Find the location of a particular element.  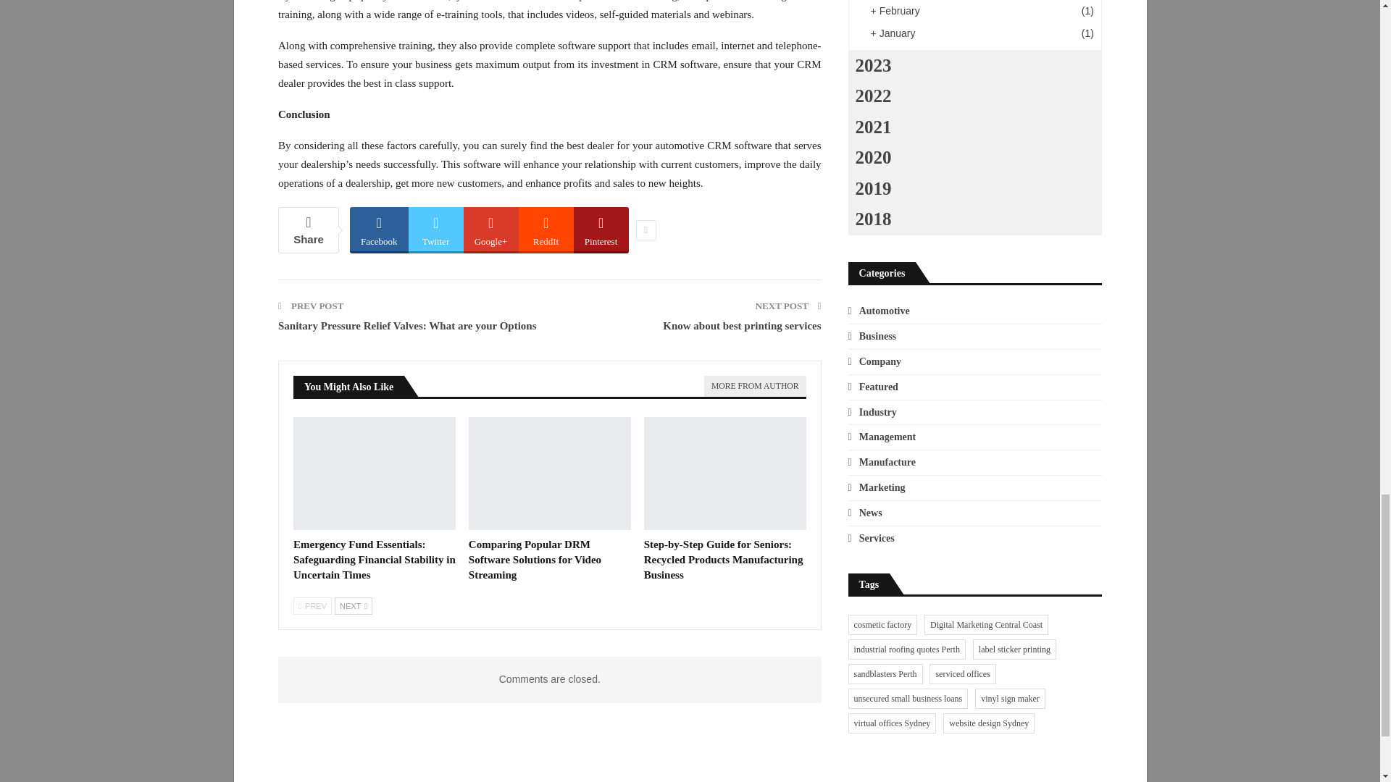

MORE FROM AUTHOR is located at coordinates (753, 386).